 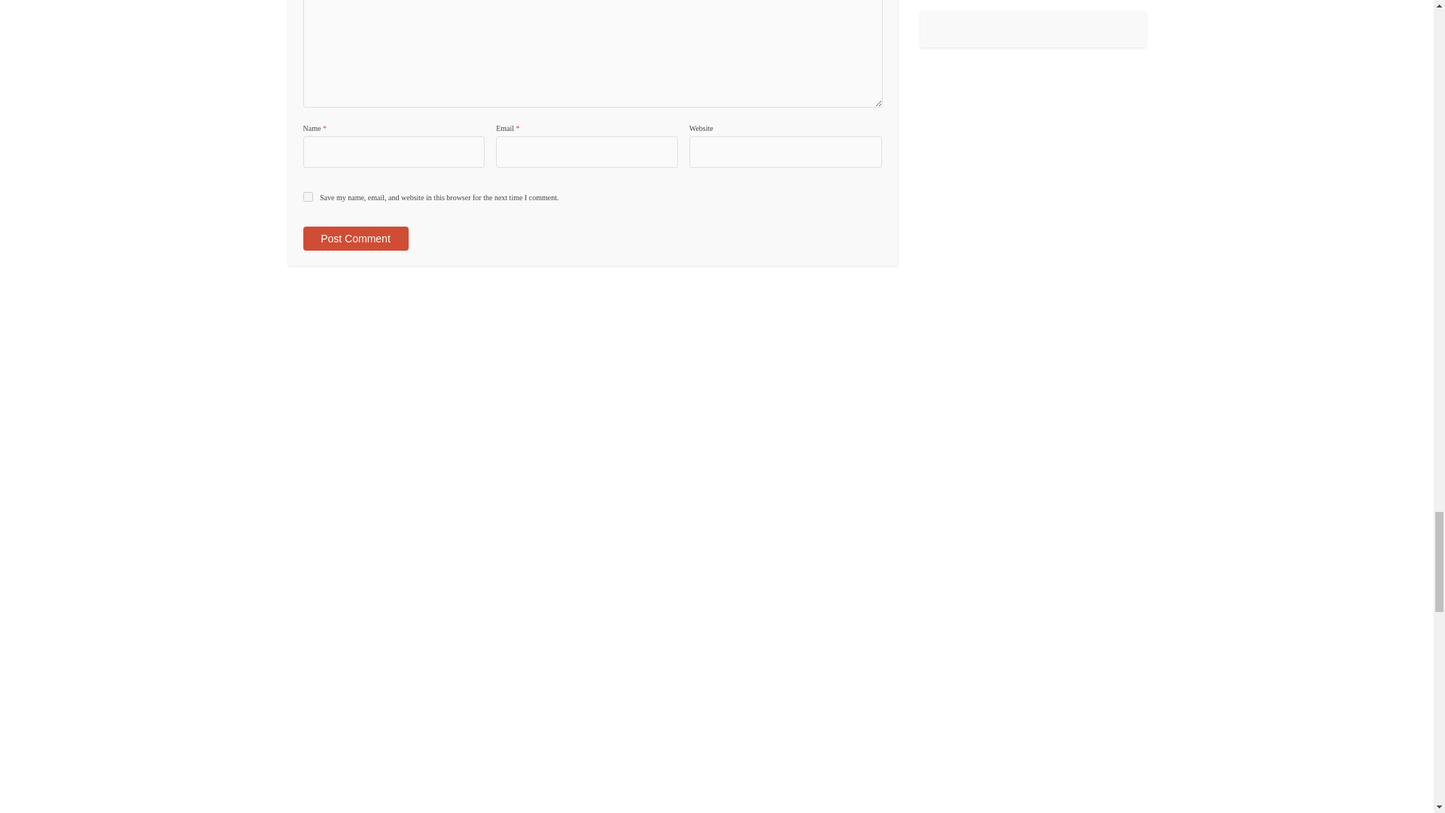 I want to click on Post Comment, so click(x=354, y=238).